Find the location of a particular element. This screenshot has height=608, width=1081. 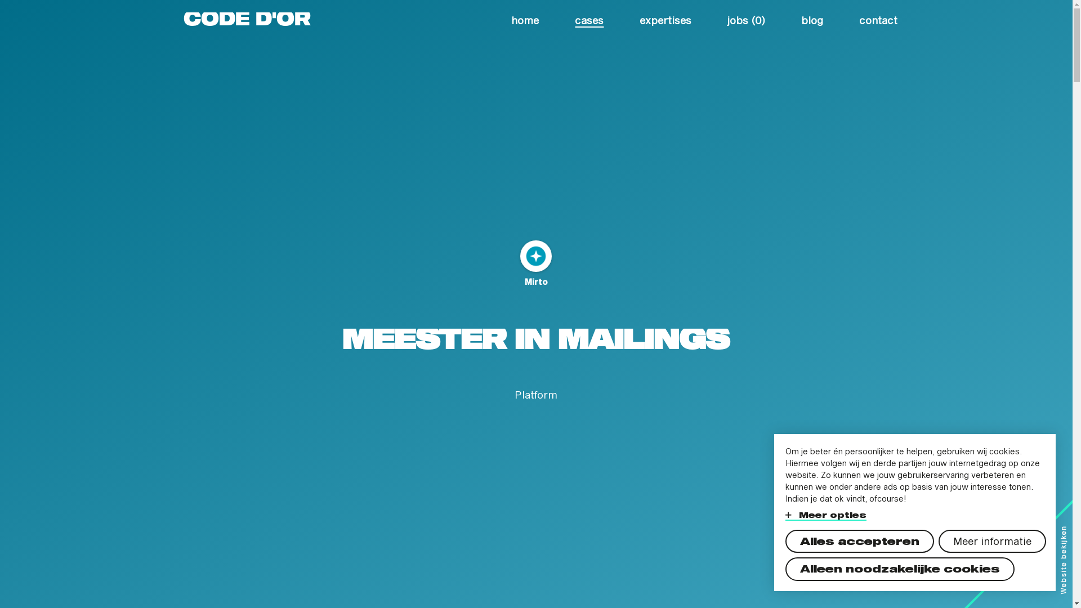

Meer opties is located at coordinates (826, 515).